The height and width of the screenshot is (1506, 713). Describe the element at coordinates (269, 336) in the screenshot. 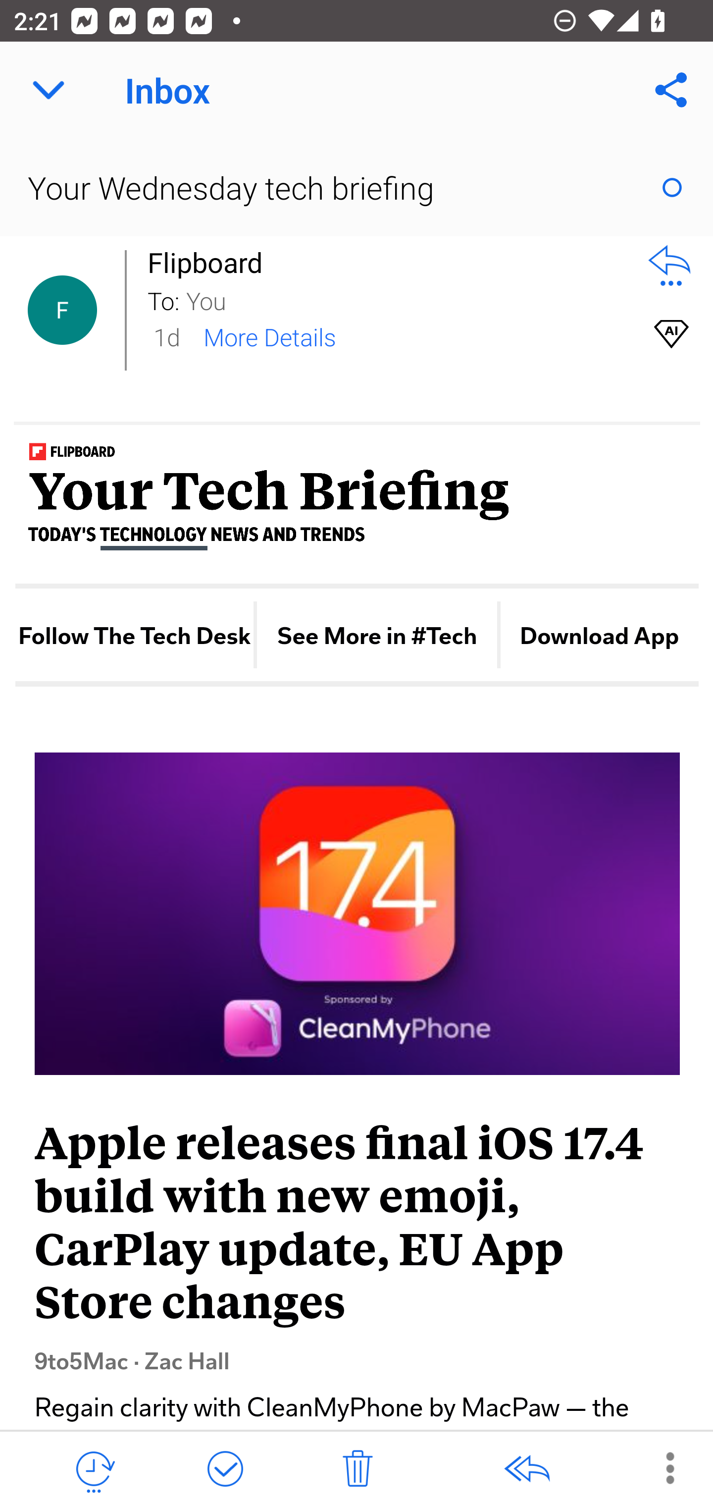

I see `More Details` at that location.